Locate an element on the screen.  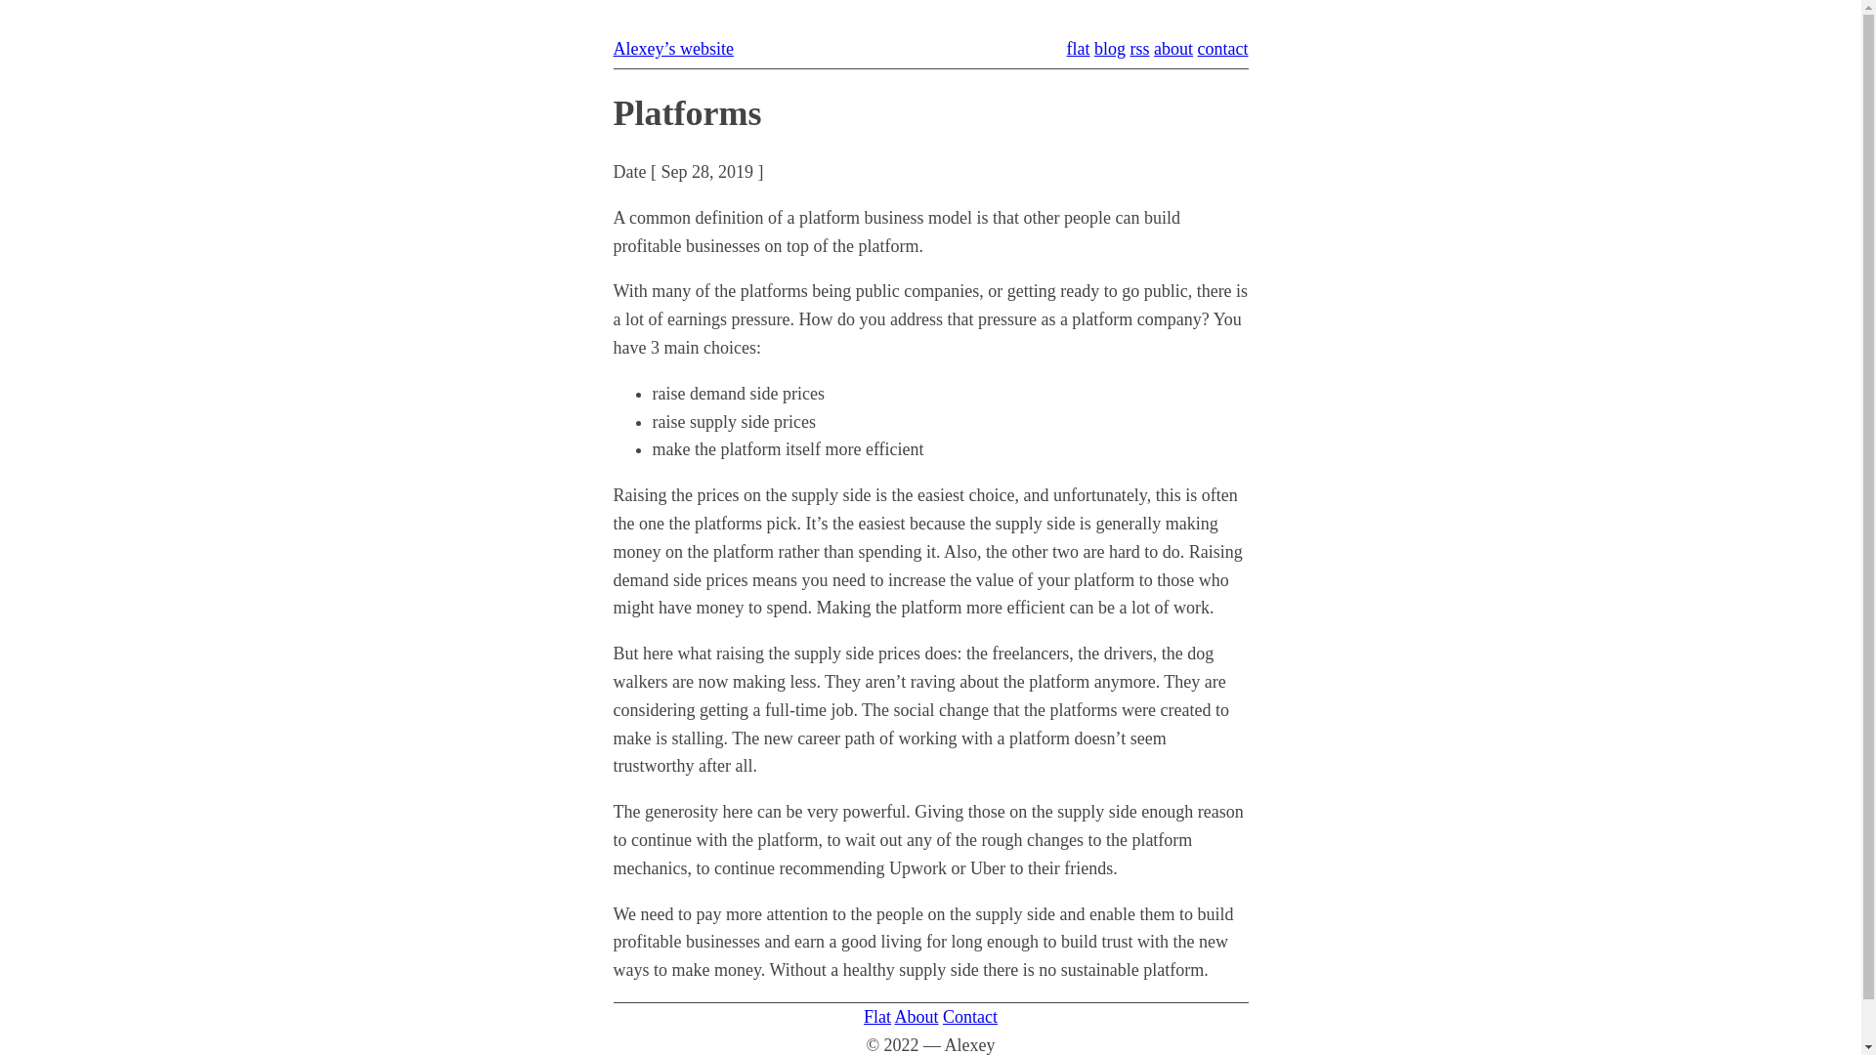
rss is located at coordinates (1139, 49).